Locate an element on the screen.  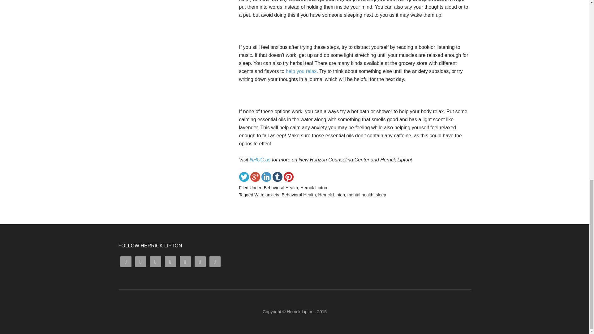
anxiety is located at coordinates (272, 195).